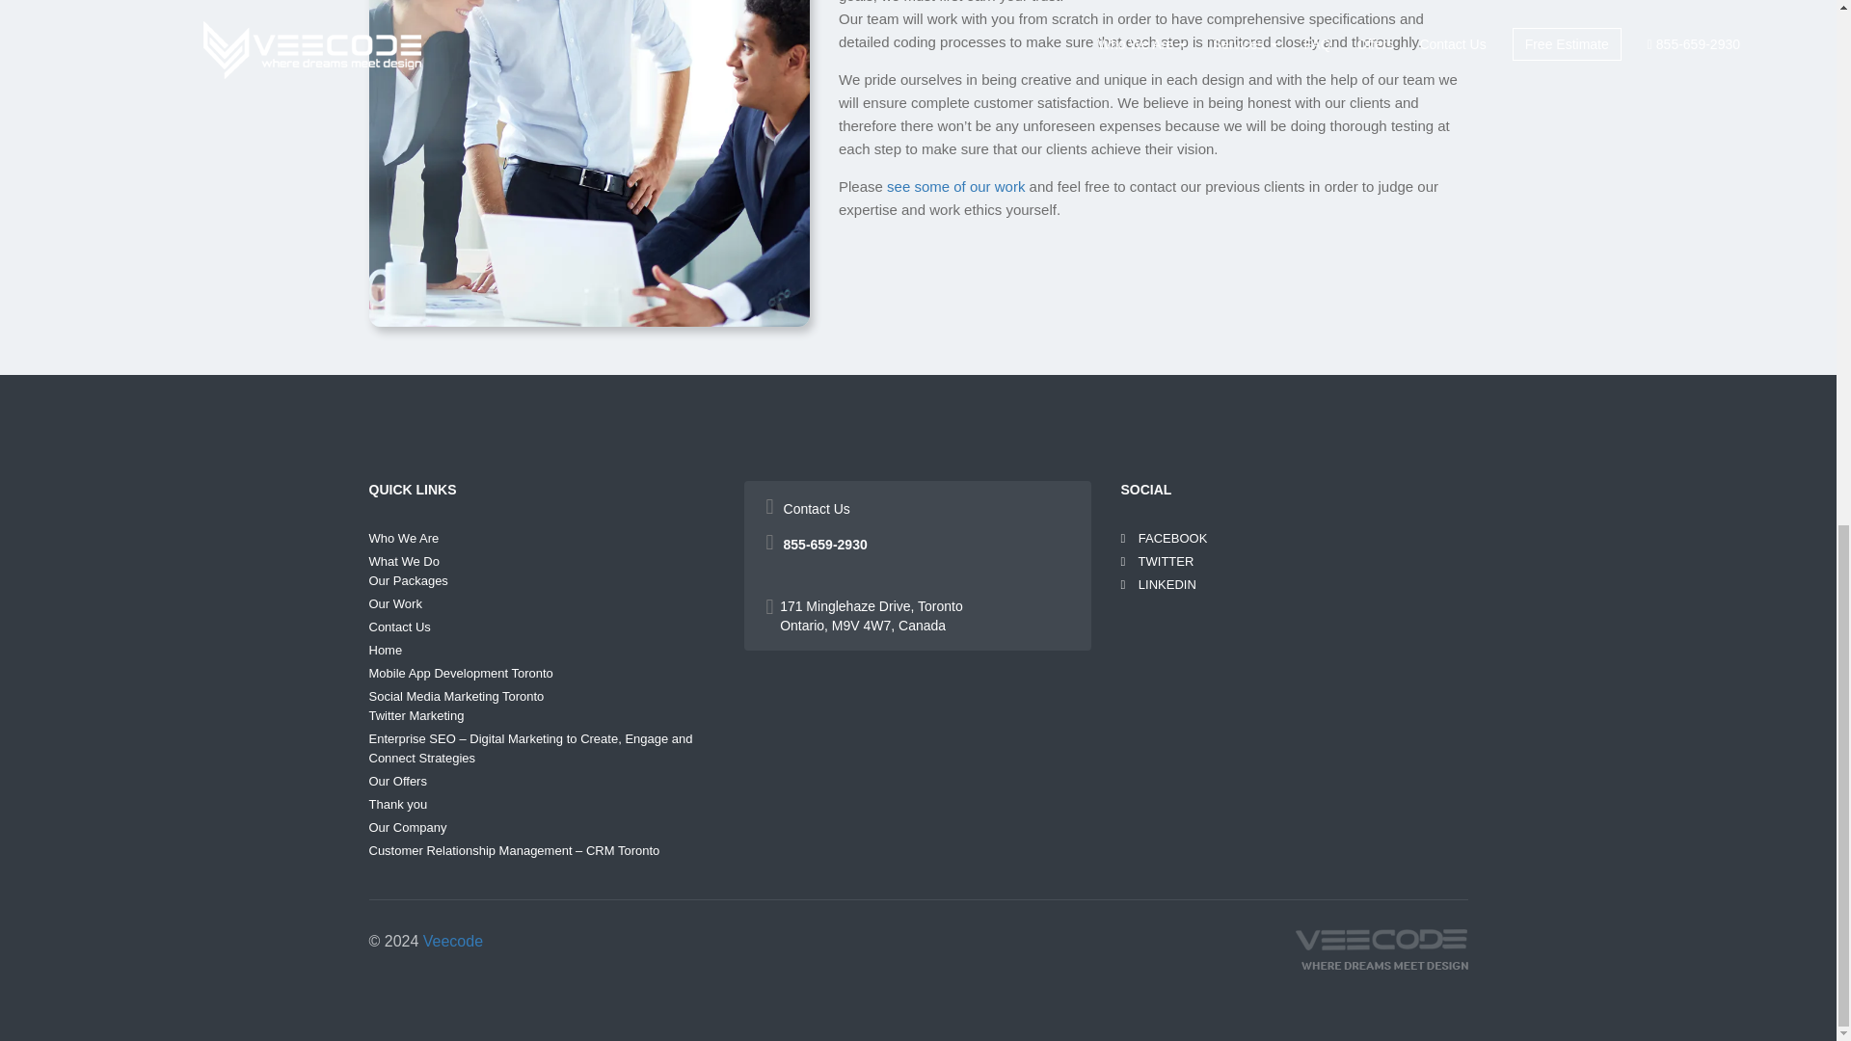 This screenshot has width=1851, height=1041. Describe the element at coordinates (399, 627) in the screenshot. I see `Contact Us` at that location.